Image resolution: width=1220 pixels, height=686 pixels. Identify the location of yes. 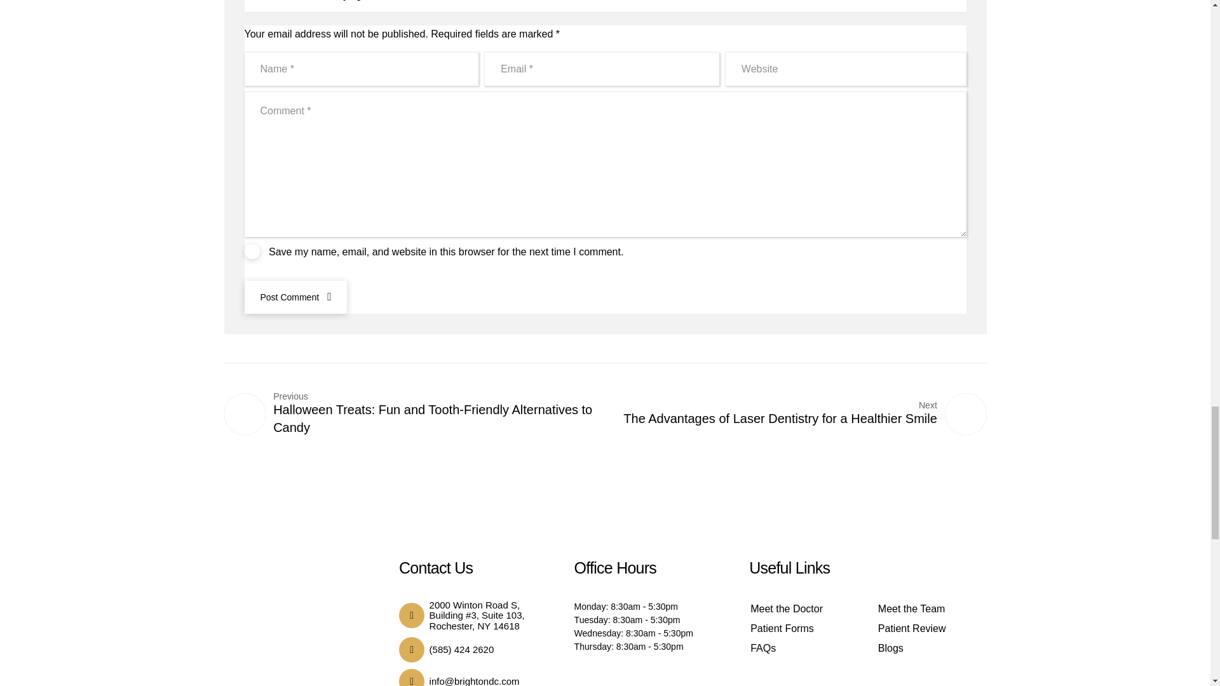
(252, 252).